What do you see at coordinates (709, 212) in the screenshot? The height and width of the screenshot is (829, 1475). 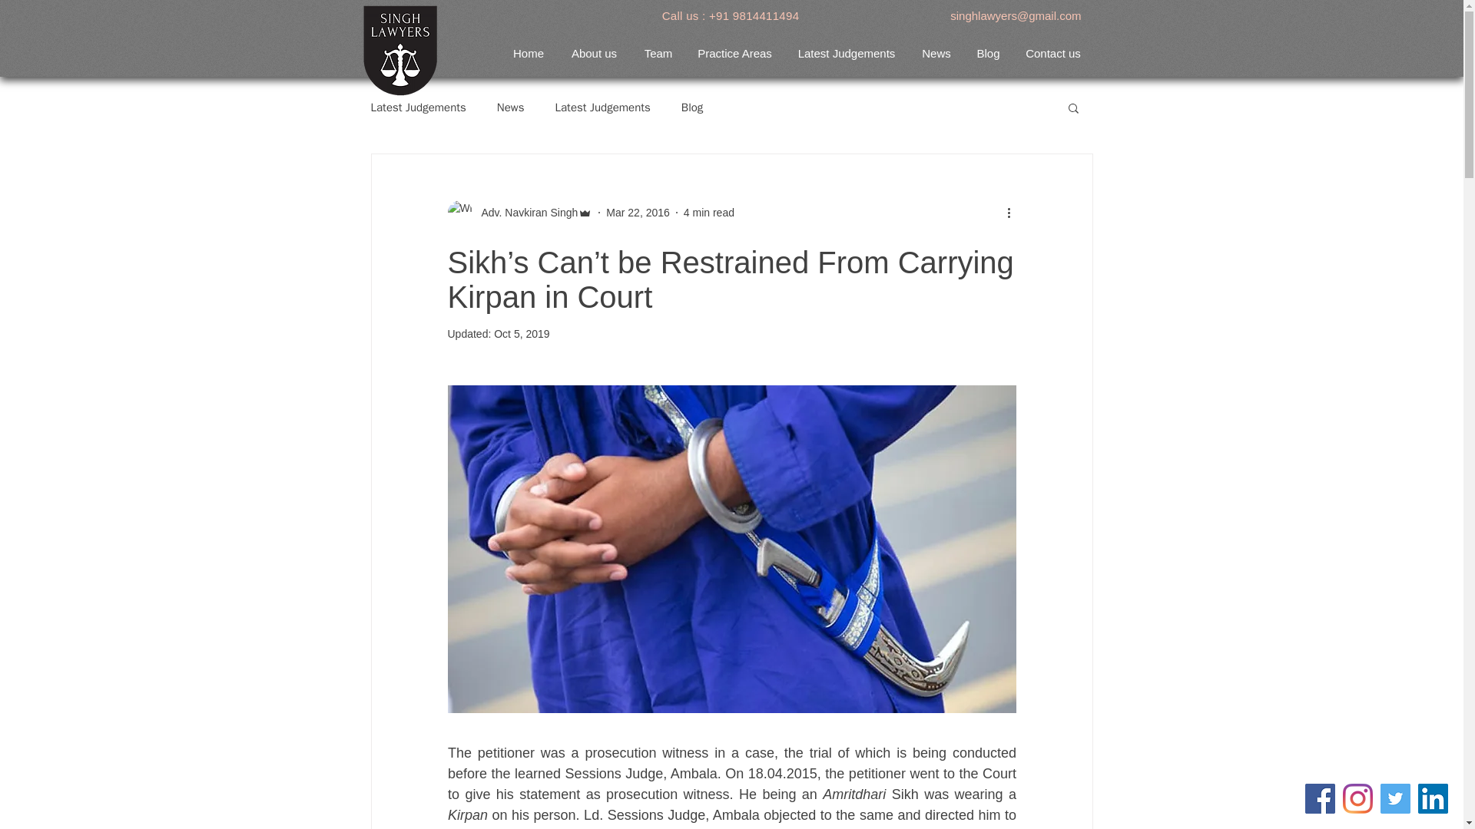 I see `4 min read` at bounding box center [709, 212].